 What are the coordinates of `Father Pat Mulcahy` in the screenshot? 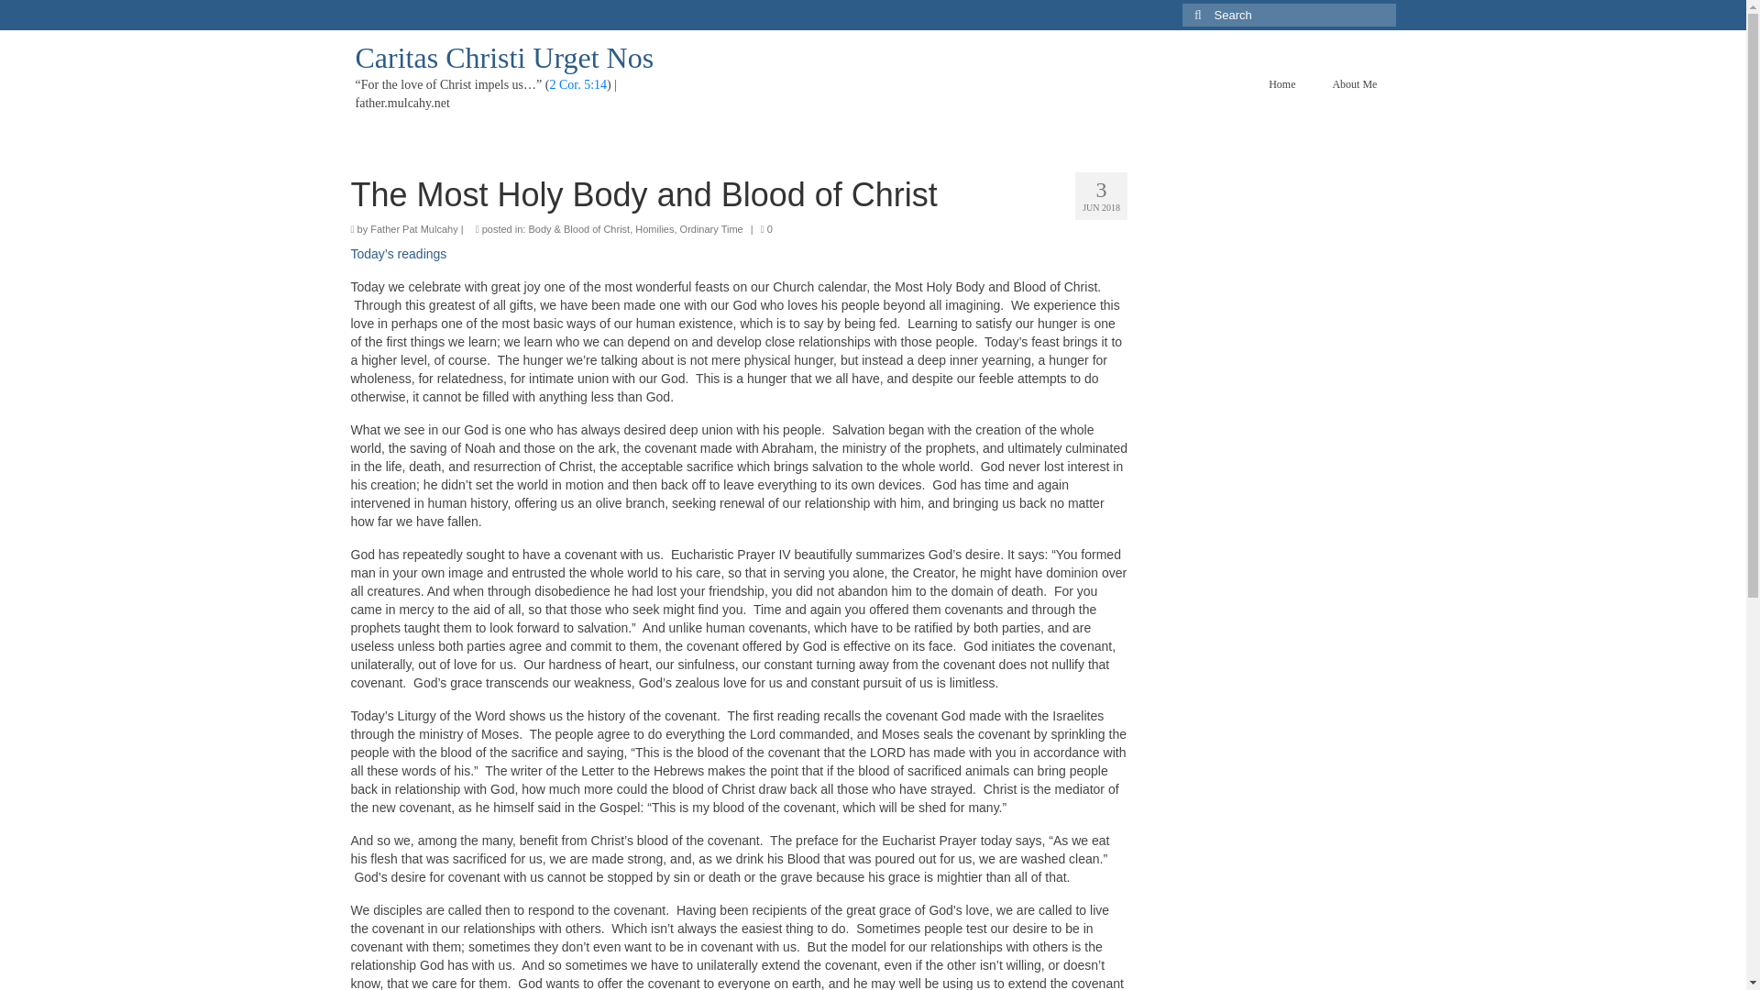 It's located at (413, 229).